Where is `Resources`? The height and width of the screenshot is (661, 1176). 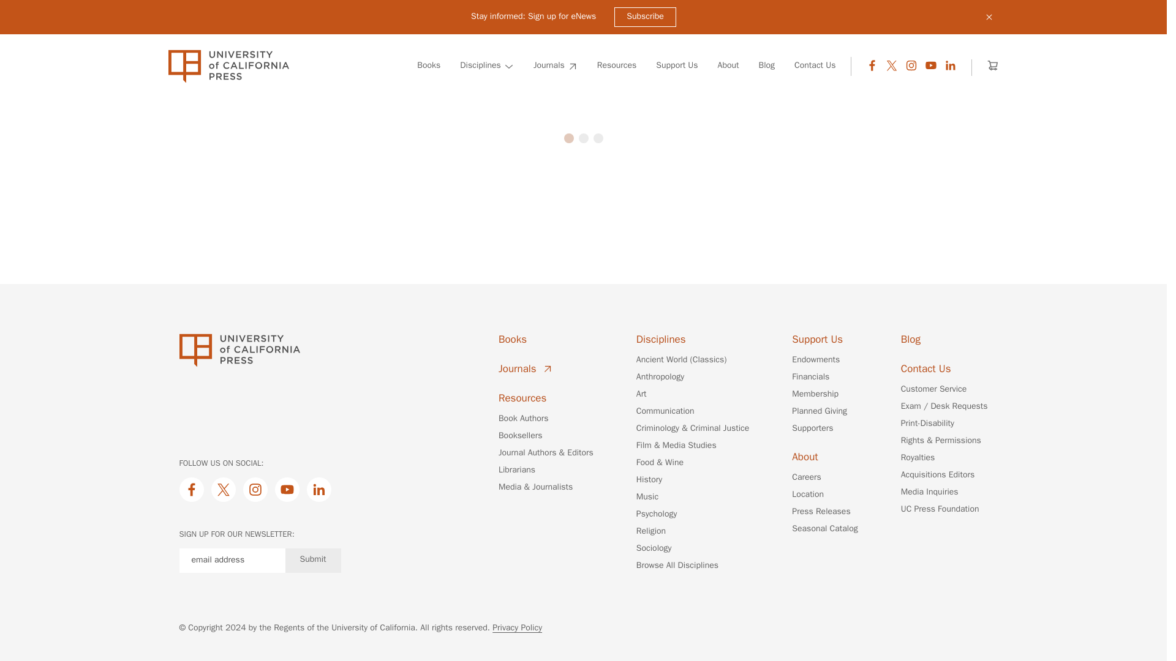
Resources is located at coordinates (617, 66).